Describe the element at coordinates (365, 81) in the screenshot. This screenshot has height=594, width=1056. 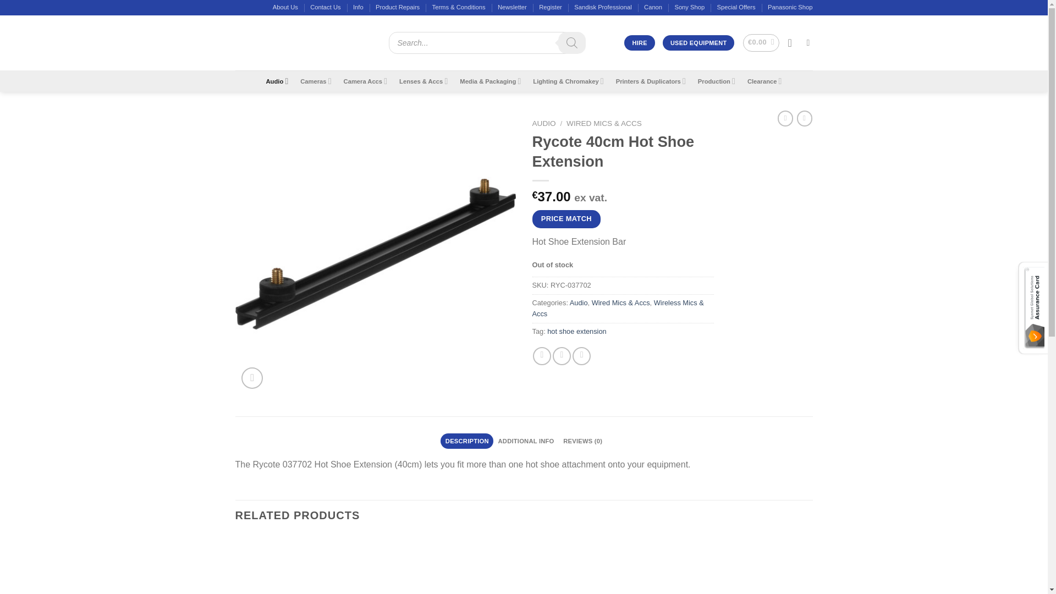
I see `Camera Accs` at that location.